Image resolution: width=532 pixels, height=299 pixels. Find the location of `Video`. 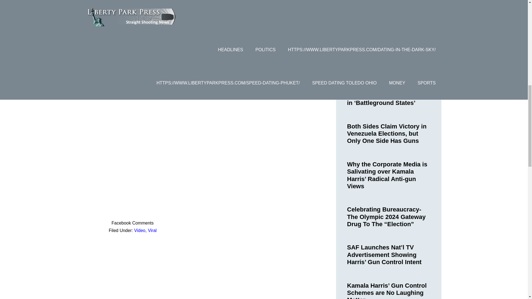

Video is located at coordinates (140, 230).